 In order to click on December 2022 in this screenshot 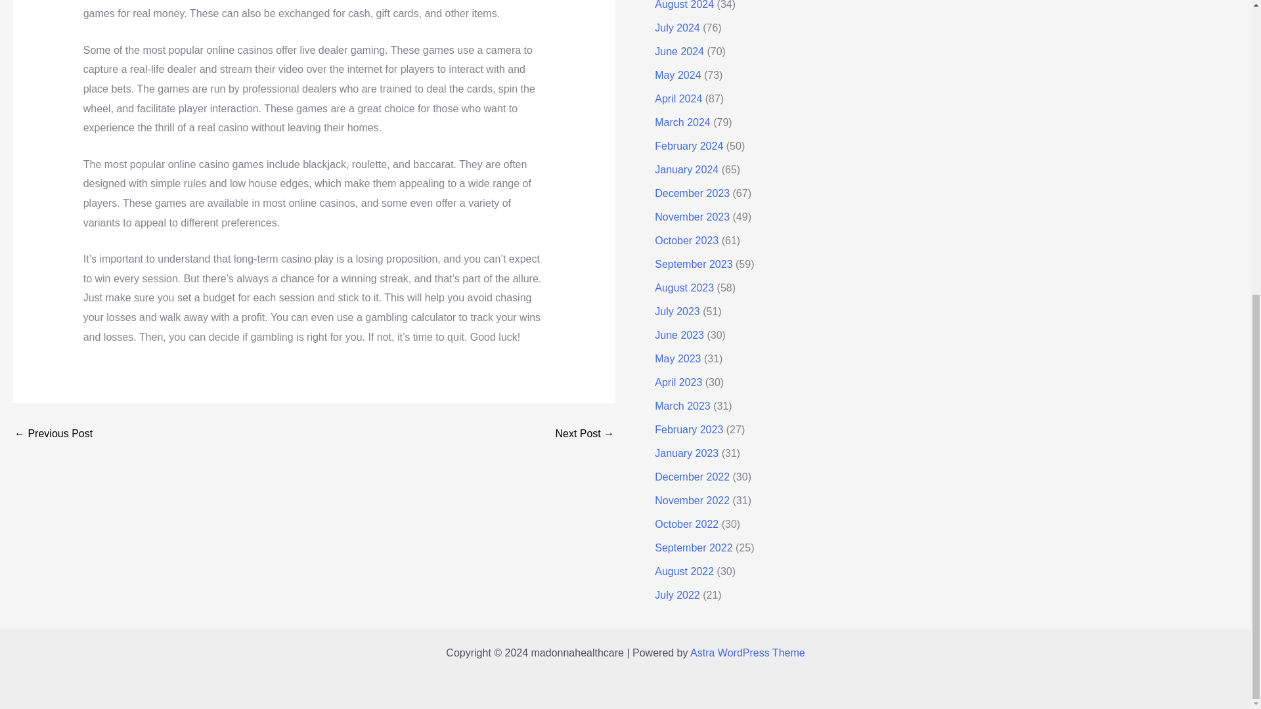, I will do `click(692, 477)`.